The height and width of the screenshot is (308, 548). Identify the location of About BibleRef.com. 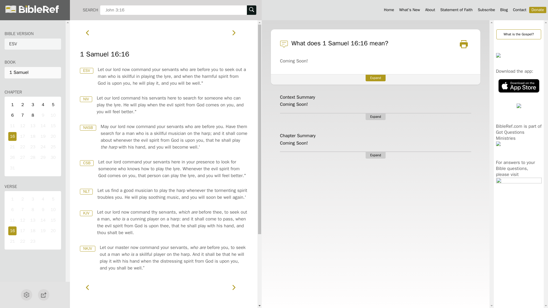
(430, 10).